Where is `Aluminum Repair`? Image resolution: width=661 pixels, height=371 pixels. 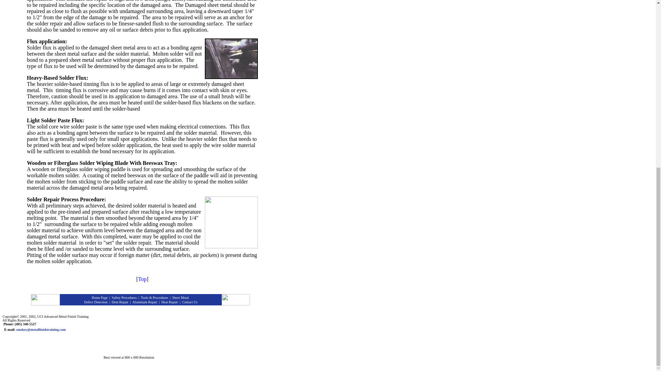 Aluminum Repair is located at coordinates (145, 302).